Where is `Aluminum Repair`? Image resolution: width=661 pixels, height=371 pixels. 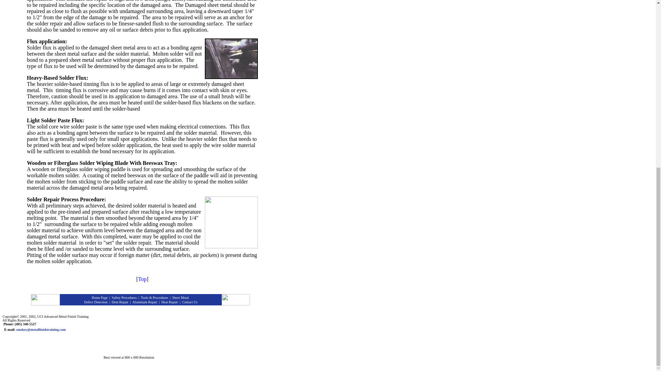 Aluminum Repair is located at coordinates (145, 302).